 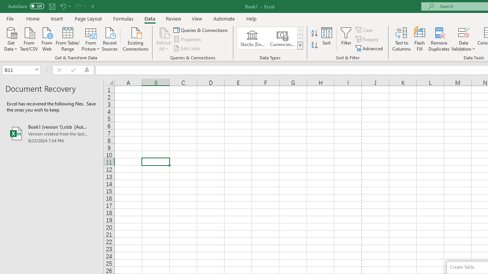 What do you see at coordinates (26, 6) in the screenshot?
I see `AutoSave` at bounding box center [26, 6].